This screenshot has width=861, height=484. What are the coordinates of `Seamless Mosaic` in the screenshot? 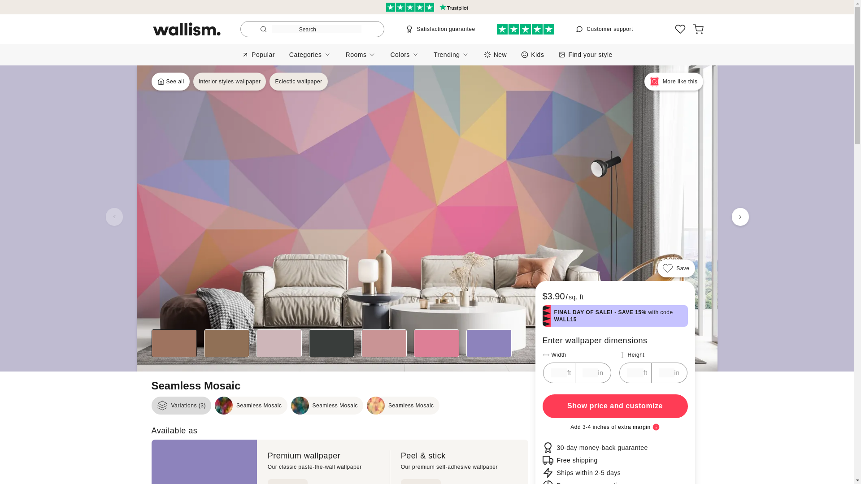 It's located at (615, 406).